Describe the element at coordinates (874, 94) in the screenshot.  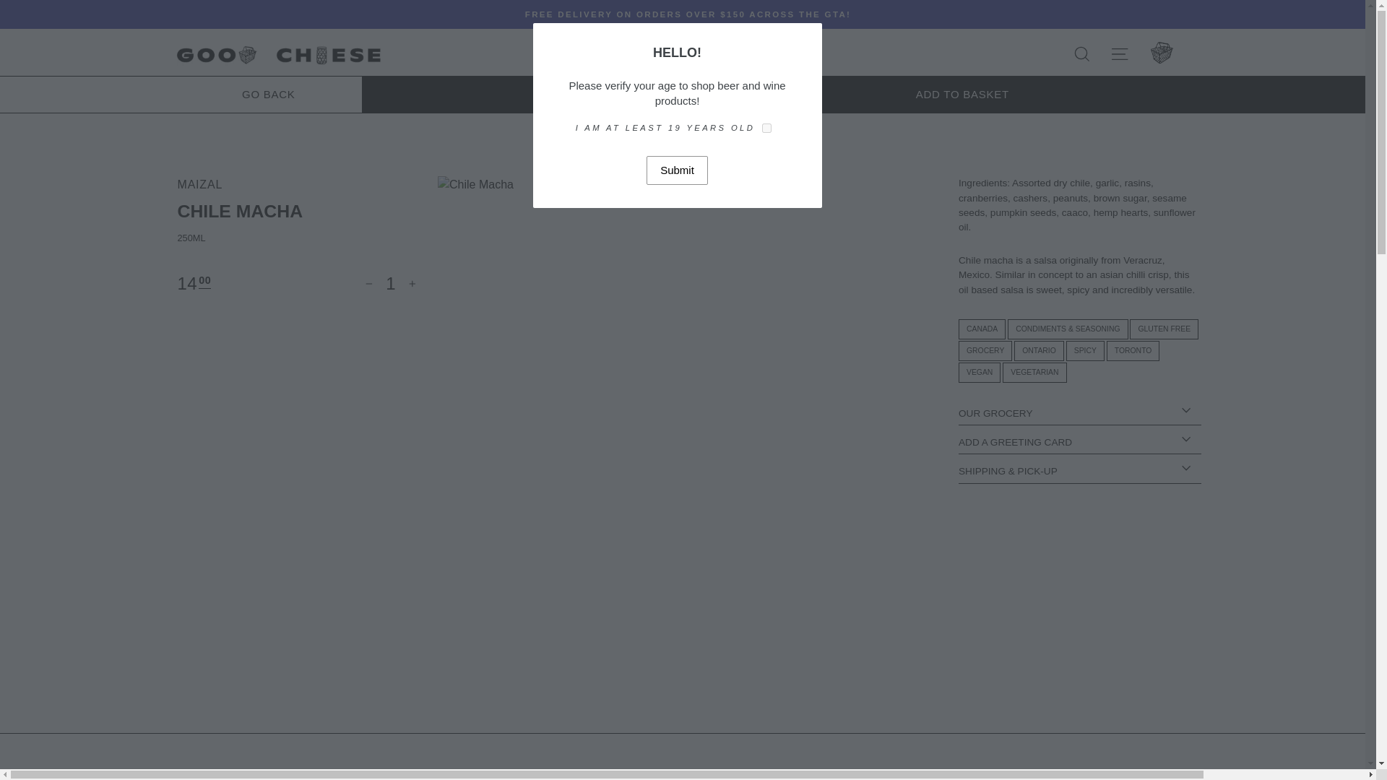
I see `ADD TO BASKET` at that location.